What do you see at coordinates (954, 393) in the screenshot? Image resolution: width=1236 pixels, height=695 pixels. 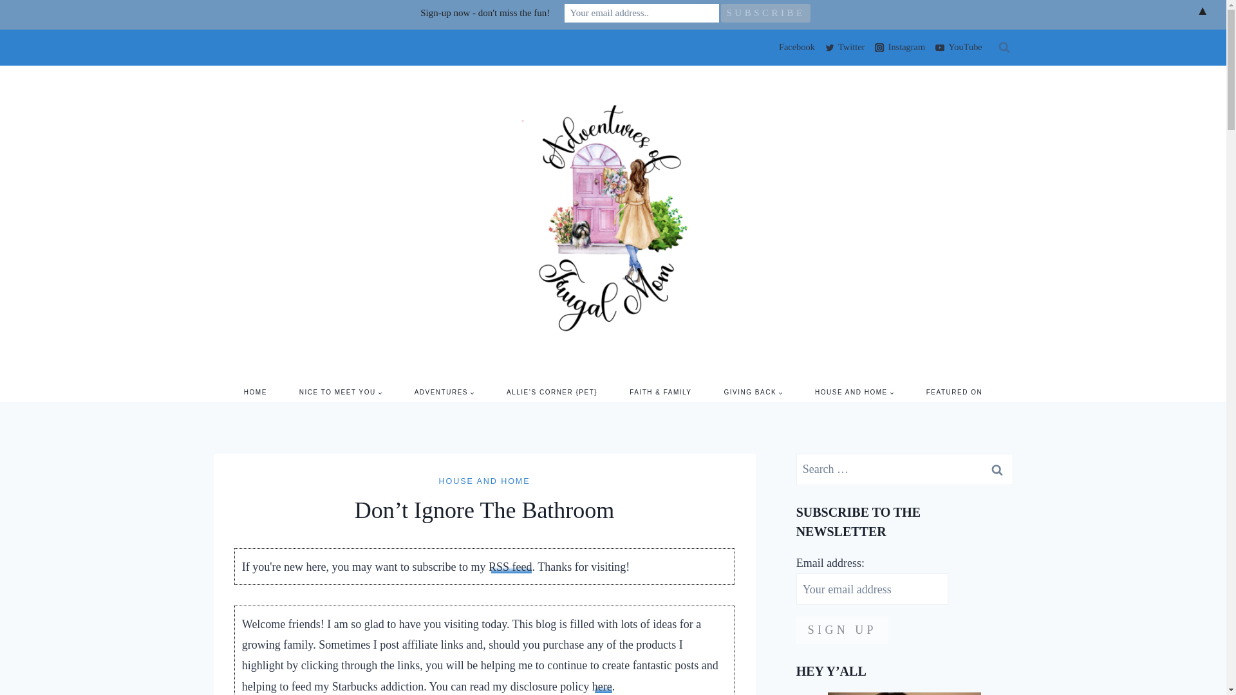 I see `FEATURED ON` at bounding box center [954, 393].